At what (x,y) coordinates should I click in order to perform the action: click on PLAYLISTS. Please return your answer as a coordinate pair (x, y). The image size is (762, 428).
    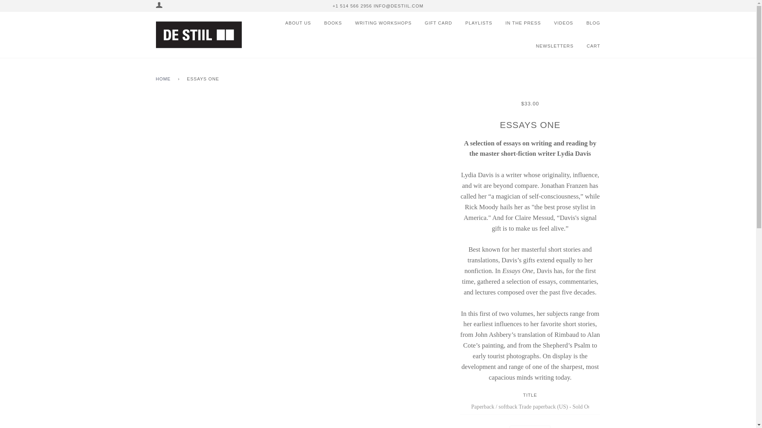
    Looking at the image, I should click on (473, 23).